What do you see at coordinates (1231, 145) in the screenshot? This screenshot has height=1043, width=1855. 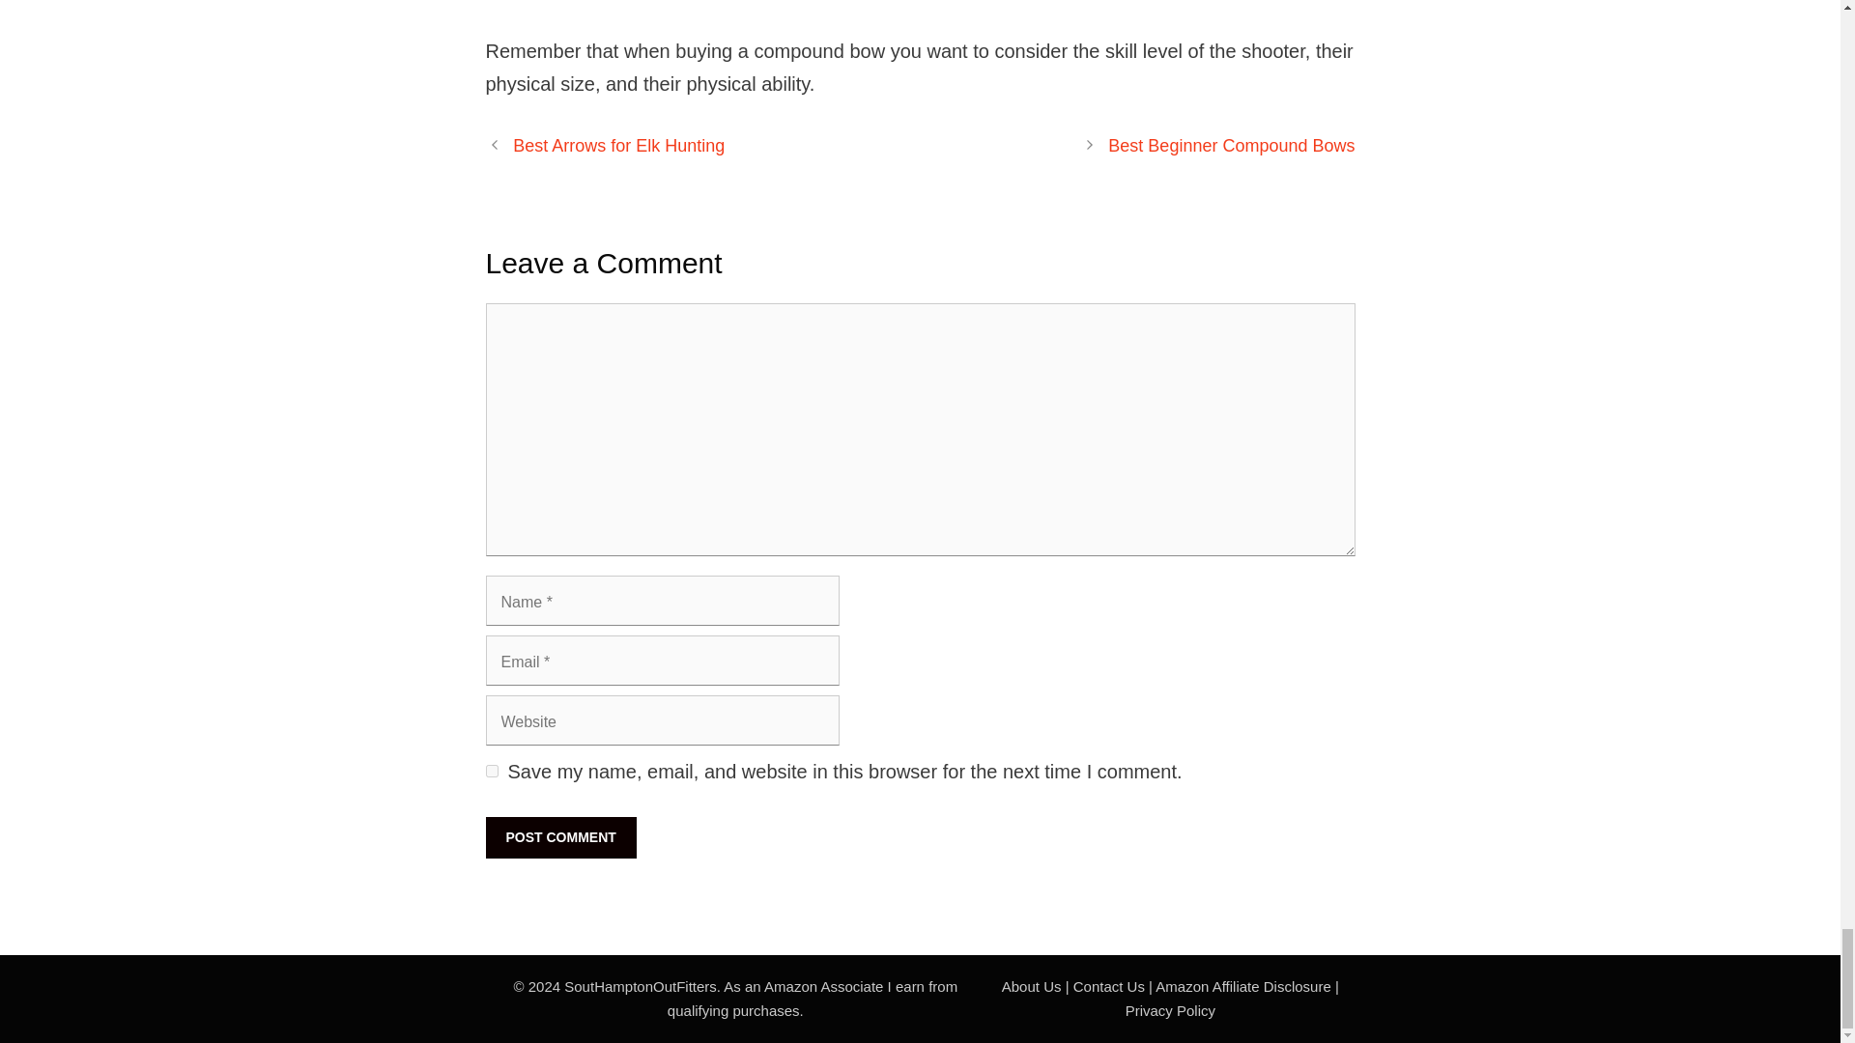 I see `Next` at bounding box center [1231, 145].